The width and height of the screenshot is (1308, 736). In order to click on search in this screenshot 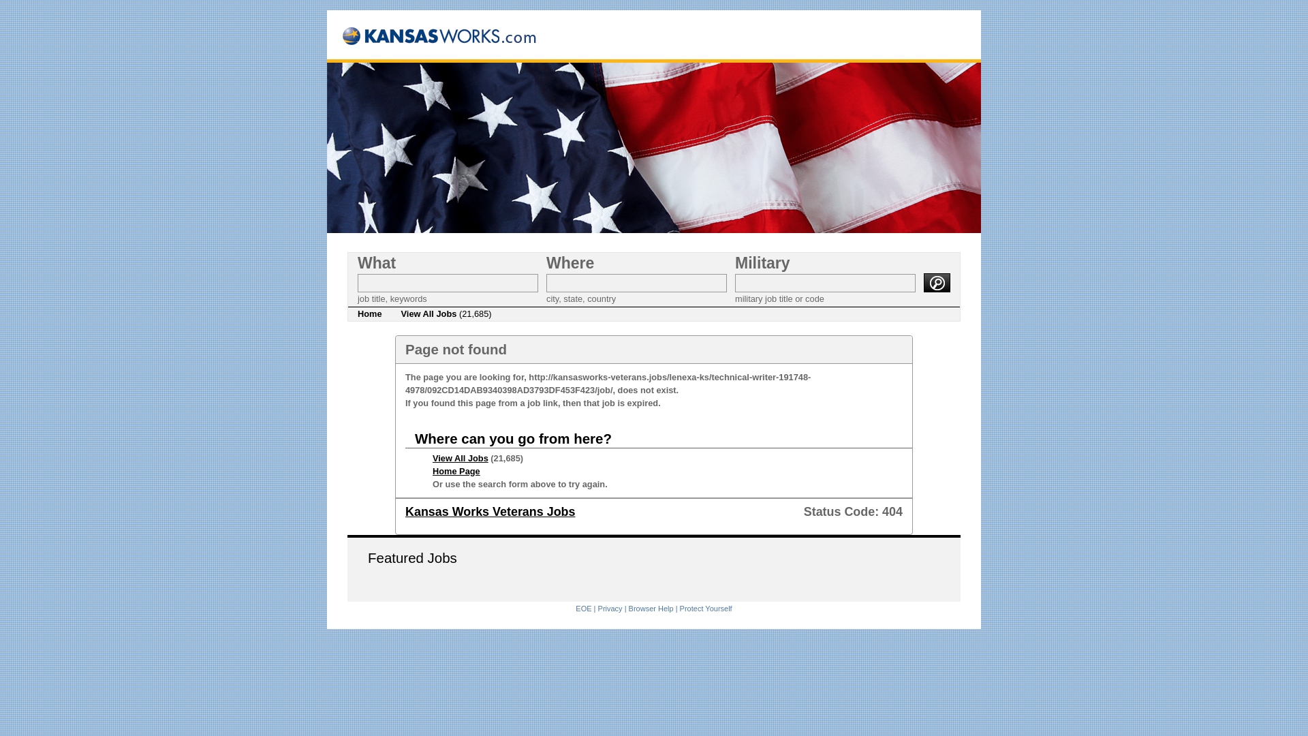, I will do `click(937, 282)`.